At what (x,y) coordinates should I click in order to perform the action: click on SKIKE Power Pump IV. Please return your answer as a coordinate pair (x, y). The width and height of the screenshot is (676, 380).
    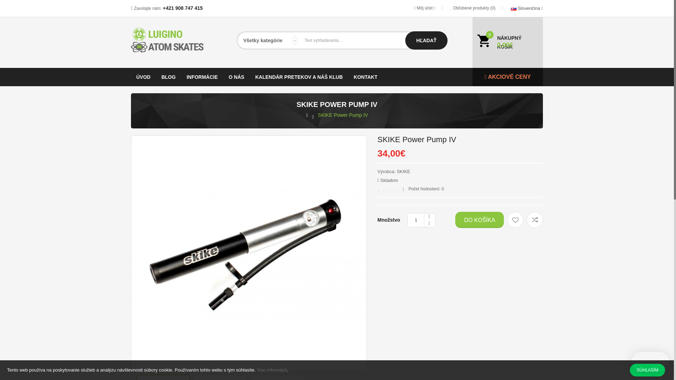
    Looking at the image, I should click on (163, 378).